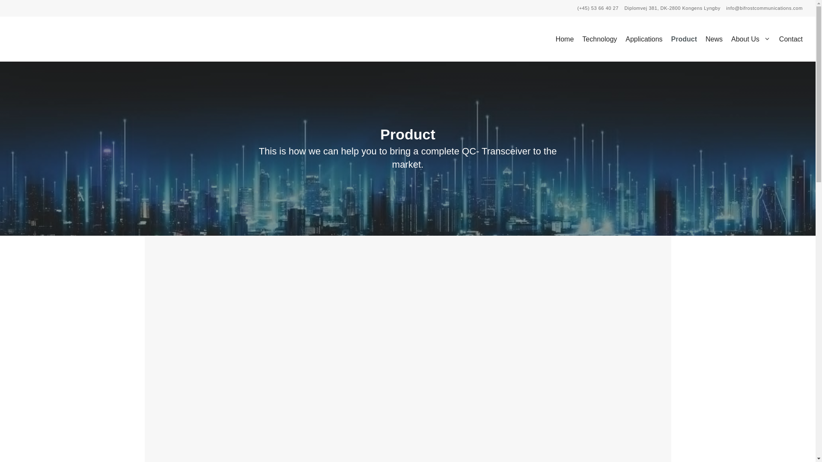 This screenshot has width=822, height=462. Describe the element at coordinates (714, 39) in the screenshot. I see `News` at that location.